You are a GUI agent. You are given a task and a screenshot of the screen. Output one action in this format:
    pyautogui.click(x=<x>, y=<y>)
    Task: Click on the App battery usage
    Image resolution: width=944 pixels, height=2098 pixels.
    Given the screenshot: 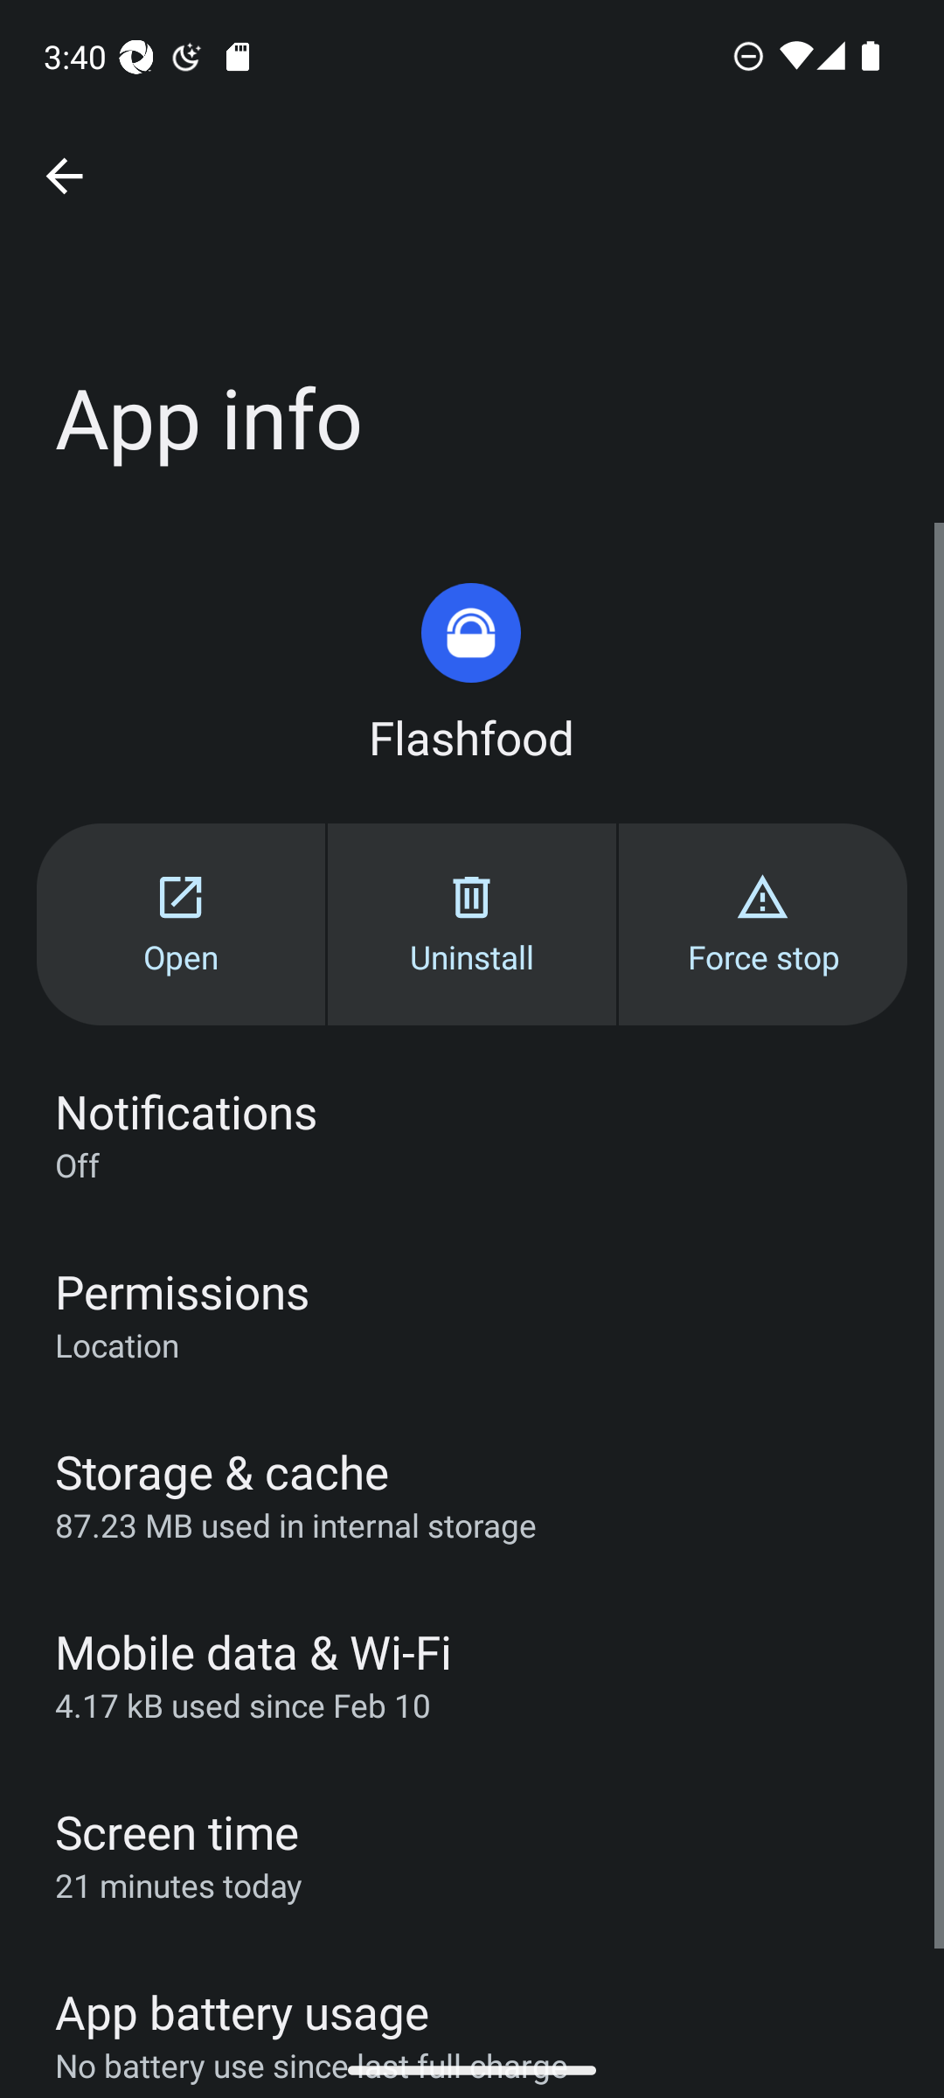 What is the action you would take?
    pyautogui.click(x=472, y=1993)
    